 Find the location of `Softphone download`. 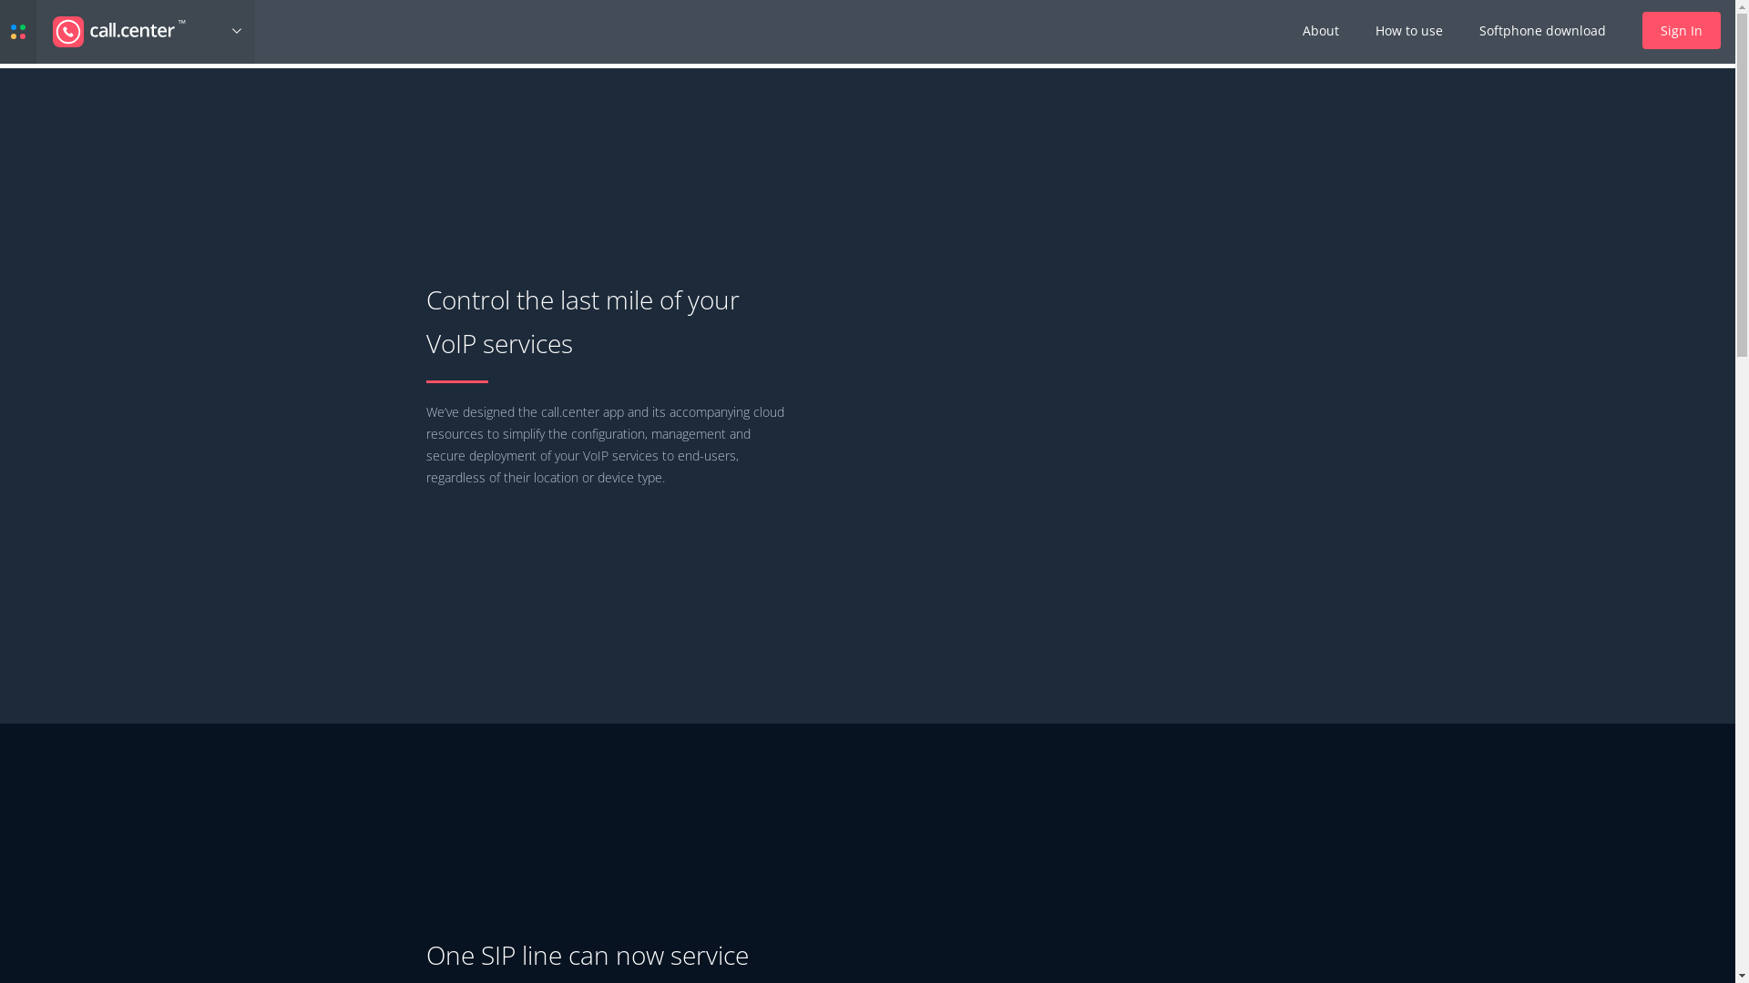

Softphone download is located at coordinates (1543, 31).